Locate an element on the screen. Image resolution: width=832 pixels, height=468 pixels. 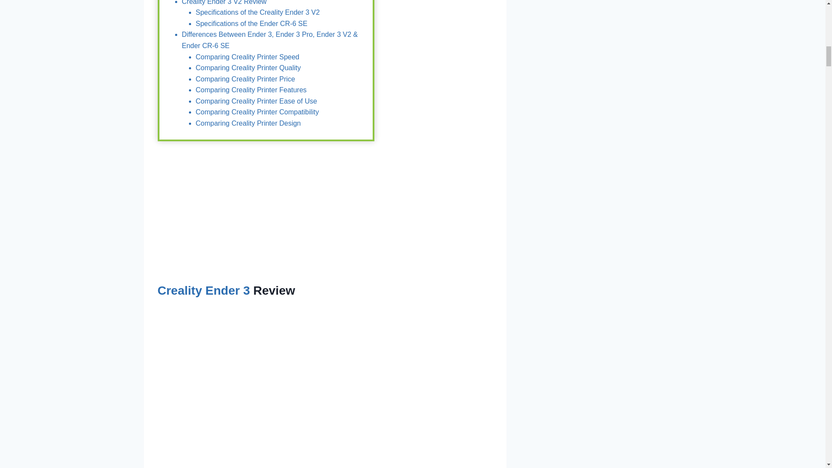
Comparing Creality Printer Quality is located at coordinates (248, 68).